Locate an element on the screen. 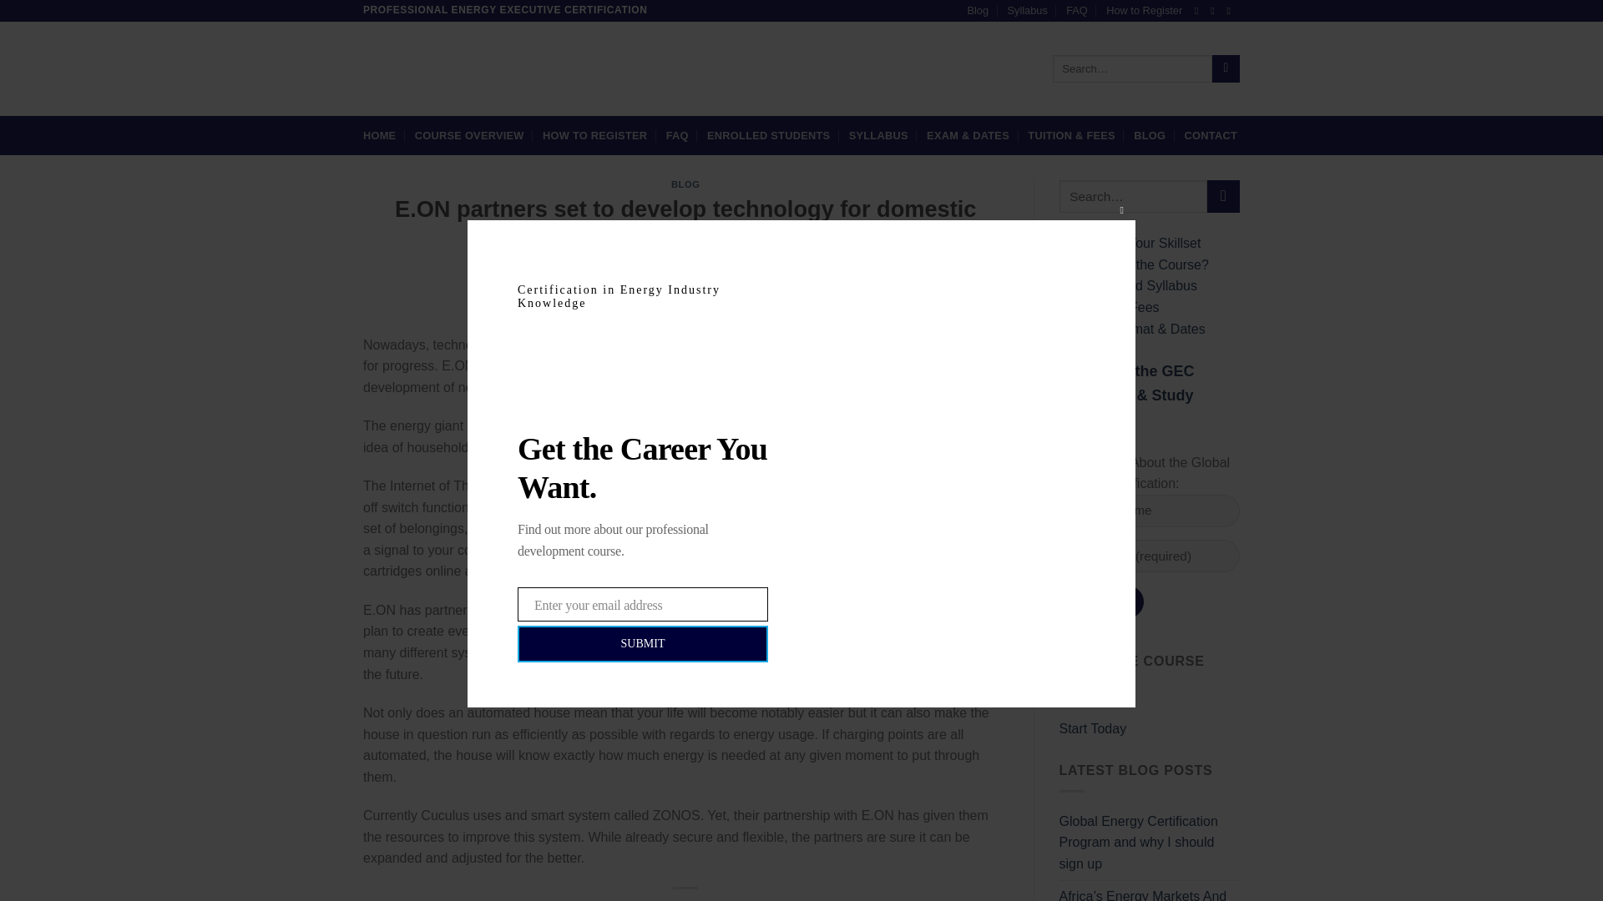 Image resolution: width=1603 pixels, height=901 pixels. ENROLLED STUDENTS is located at coordinates (768, 135).